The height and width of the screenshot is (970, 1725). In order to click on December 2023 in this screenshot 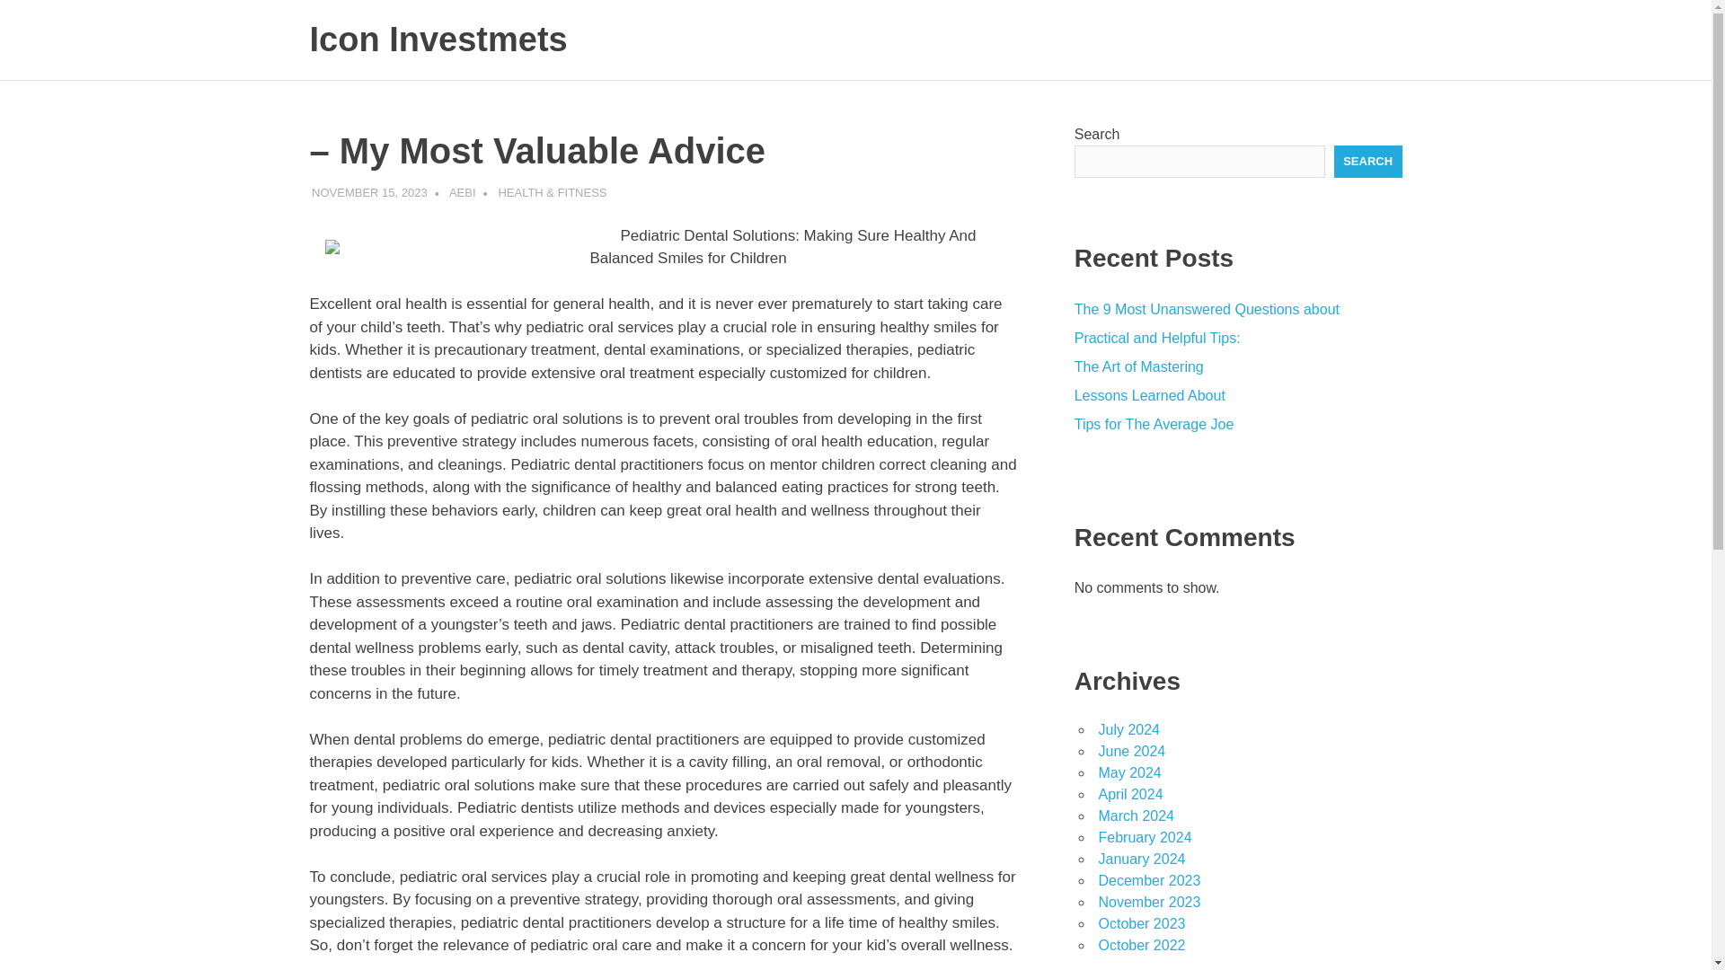, I will do `click(1148, 880)`.